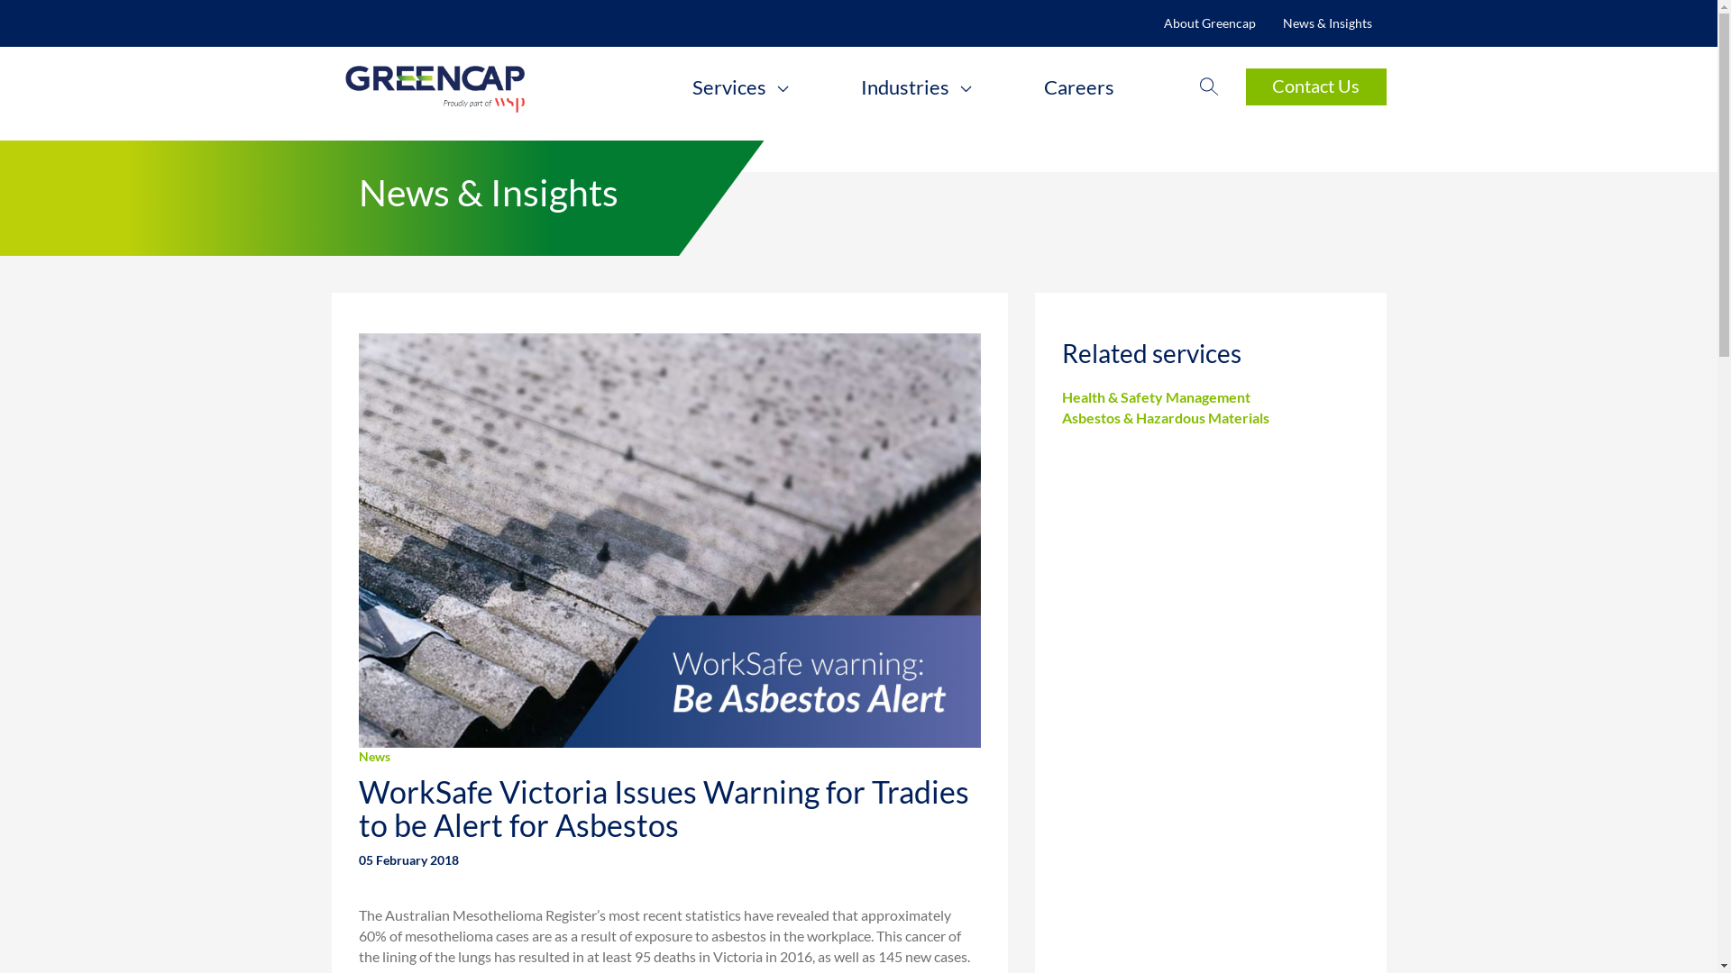  I want to click on Skip to main content, so click(0, 0).